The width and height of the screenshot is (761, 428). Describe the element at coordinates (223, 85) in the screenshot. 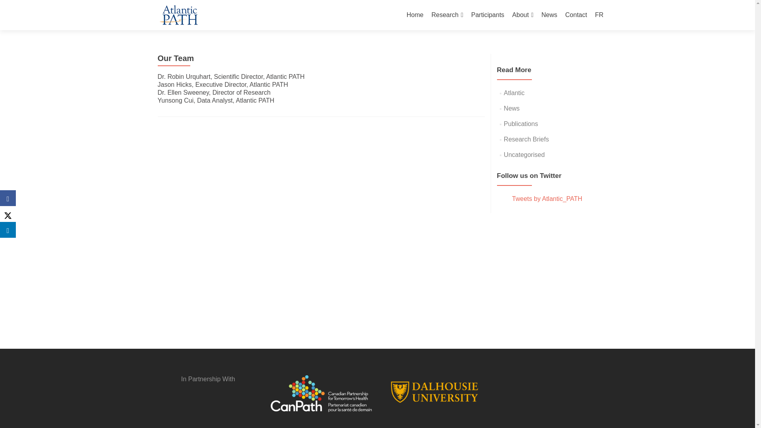

I see `Jason Hicks, Executive Director, Atlantic PATH` at that location.